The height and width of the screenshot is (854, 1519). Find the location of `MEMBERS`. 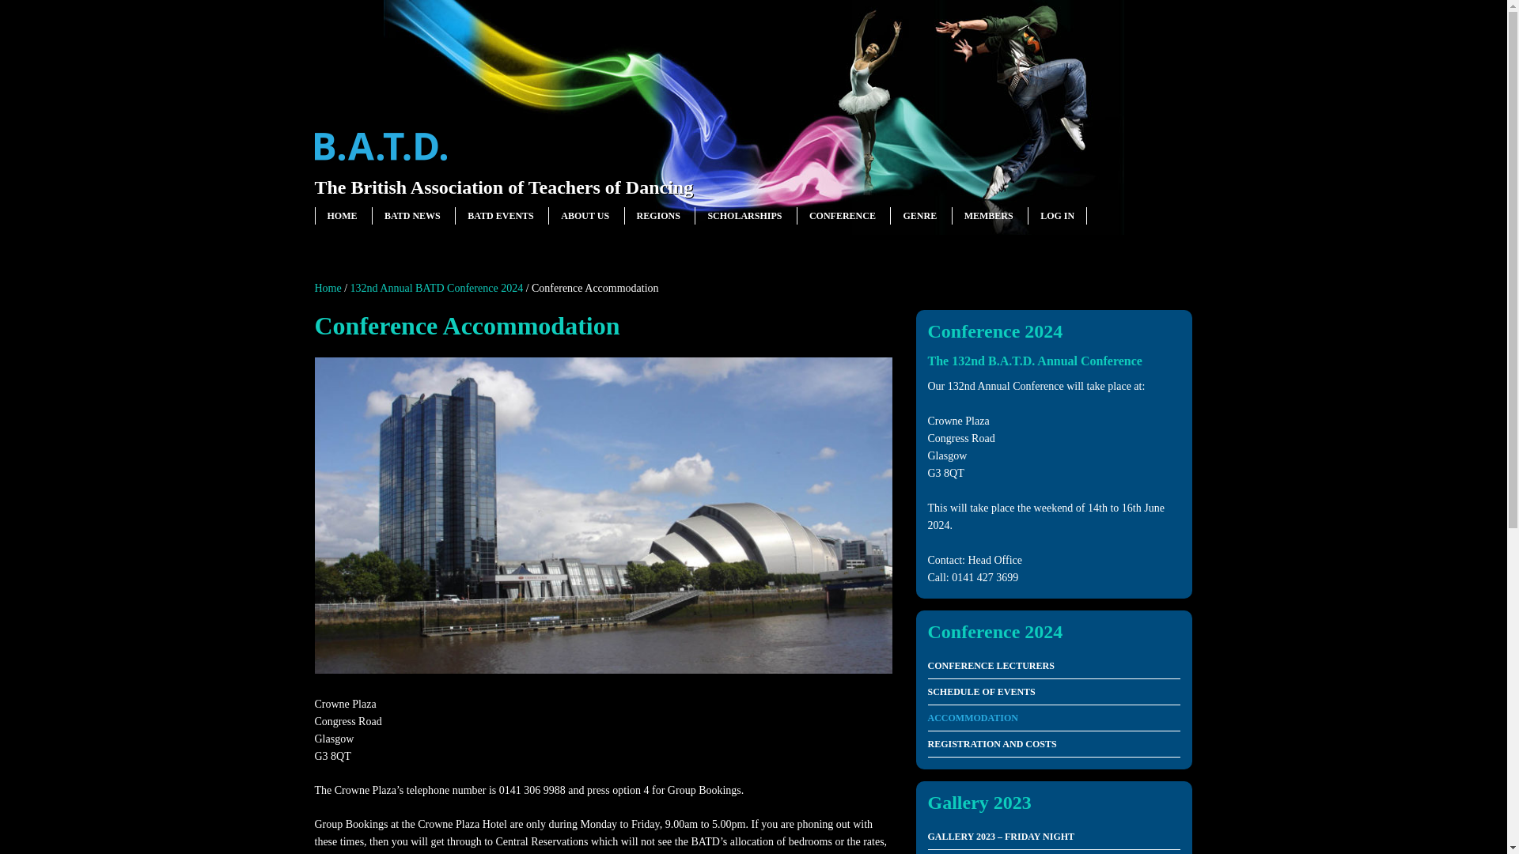

MEMBERS is located at coordinates (989, 215).